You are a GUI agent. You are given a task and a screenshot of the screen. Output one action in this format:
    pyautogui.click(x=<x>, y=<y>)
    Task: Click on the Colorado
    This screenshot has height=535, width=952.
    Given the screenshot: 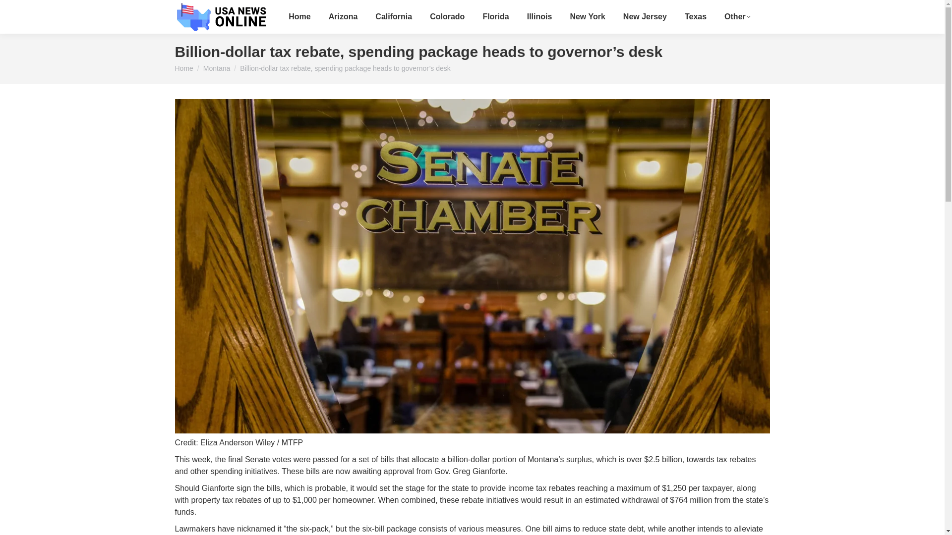 What is the action you would take?
    pyautogui.click(x=447, y=17)
    